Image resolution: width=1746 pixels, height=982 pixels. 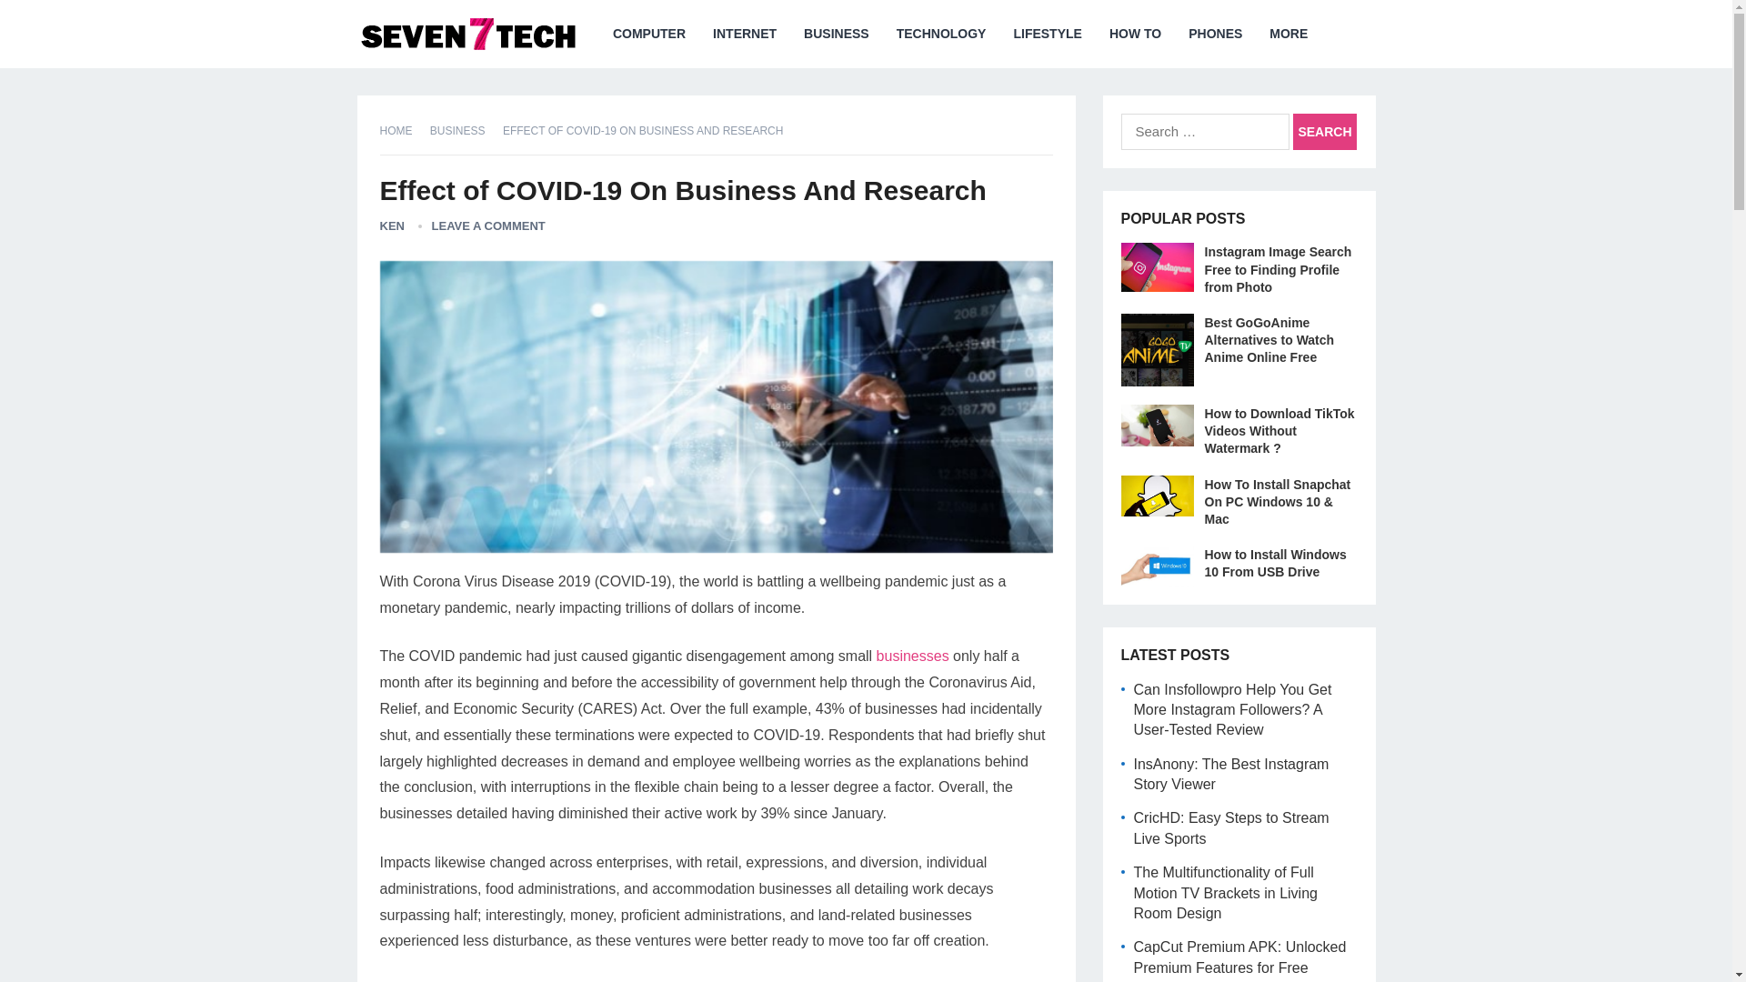 What do you see at coordinates (1279, 431) in the screenshot?
I see `How to Download TikTok Videos Without Watermark ?` at bounding box center [1279, 431].